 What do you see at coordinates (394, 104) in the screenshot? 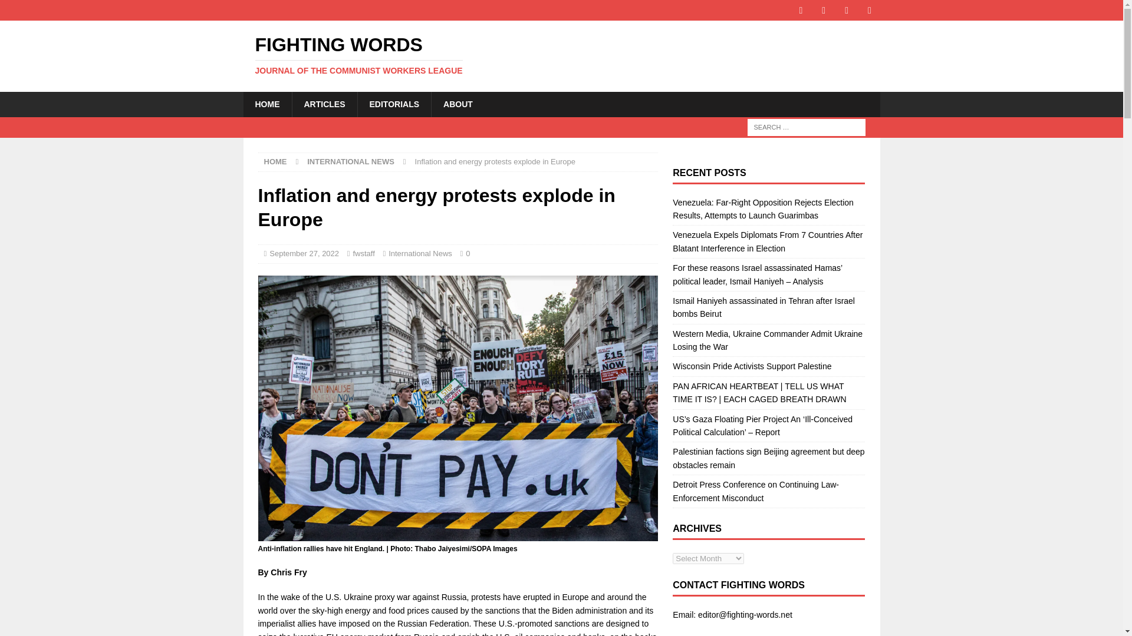
I see `EDITORIALS` at bounding box center [394, 104].